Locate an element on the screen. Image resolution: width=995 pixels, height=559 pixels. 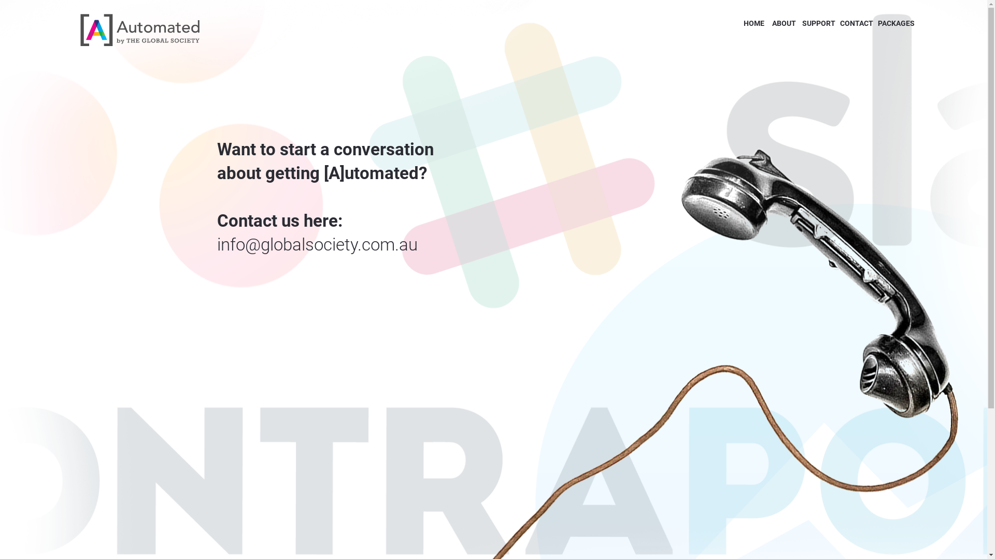
  is located at coordinates (765, 23).